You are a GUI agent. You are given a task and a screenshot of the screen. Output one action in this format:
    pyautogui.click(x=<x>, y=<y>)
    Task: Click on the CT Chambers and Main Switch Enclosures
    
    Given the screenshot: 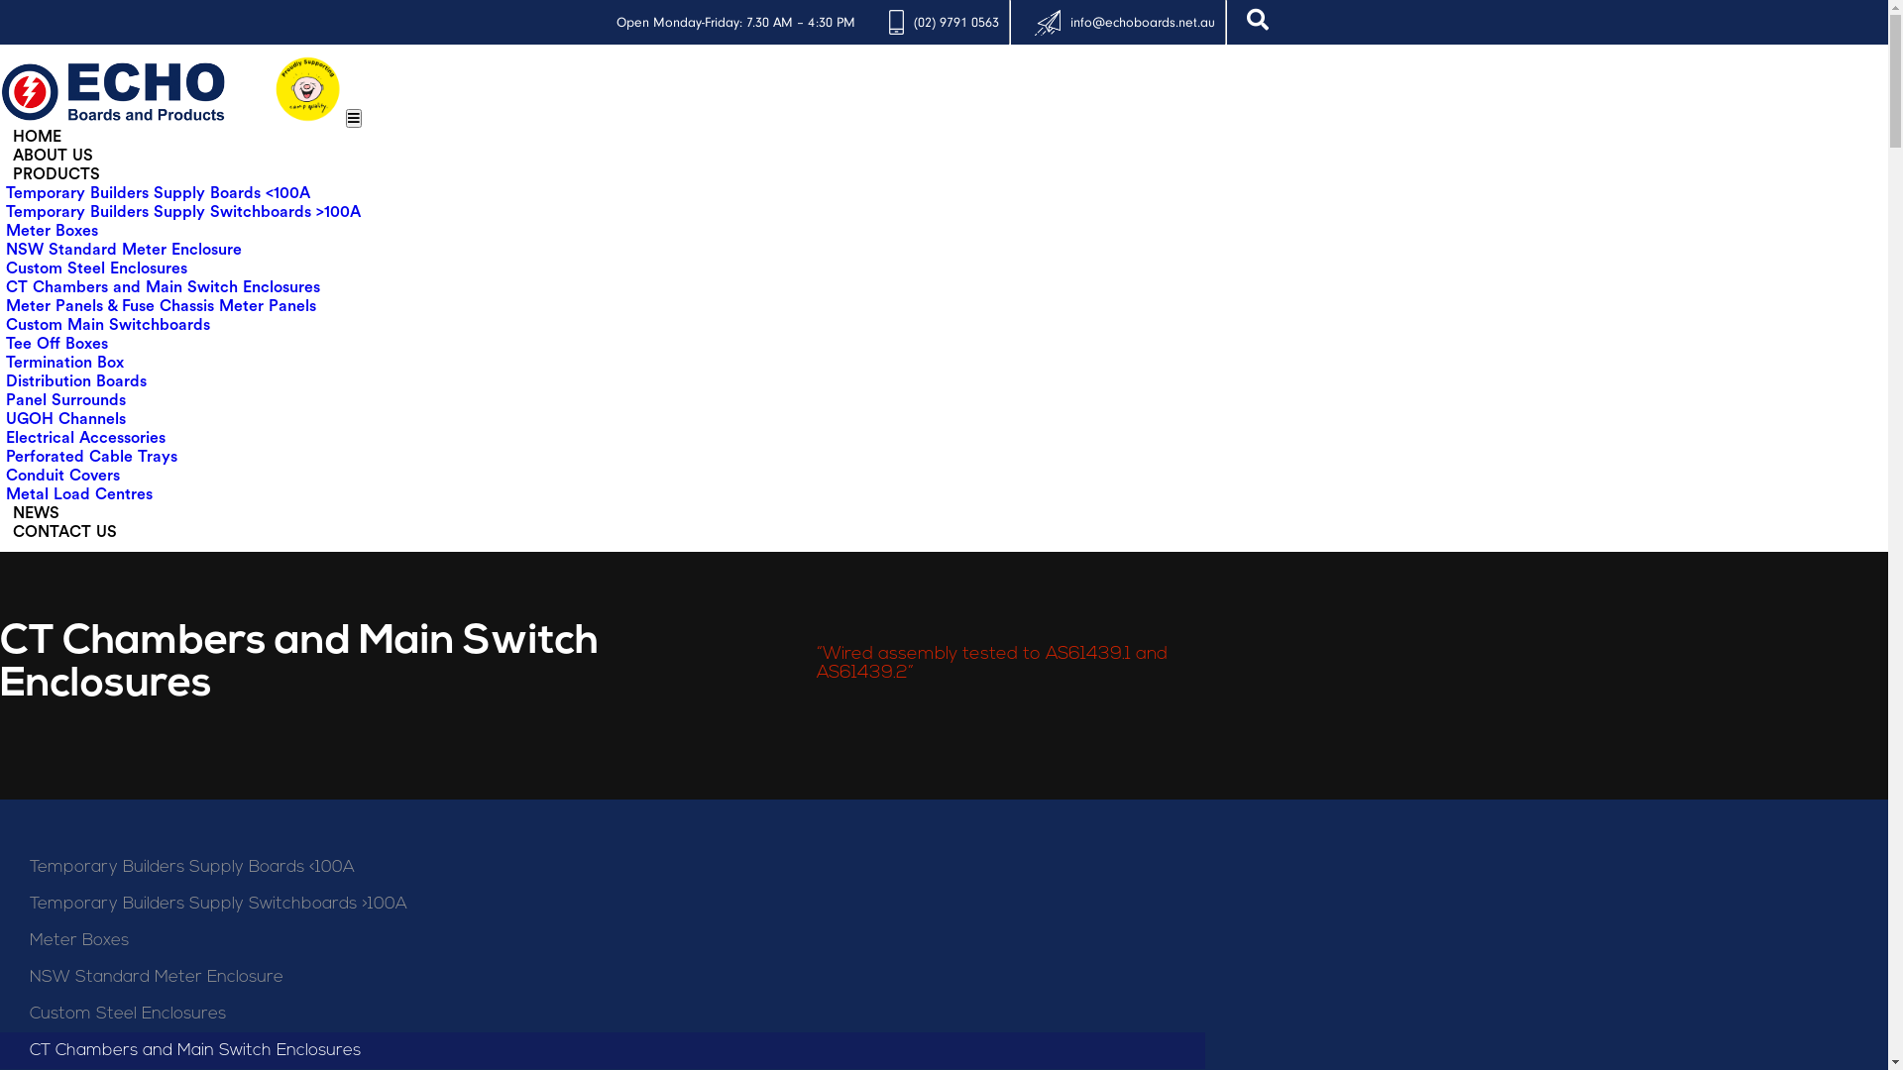 What is the action you would take?
    pyautogui.click(x=163, y=287)
    